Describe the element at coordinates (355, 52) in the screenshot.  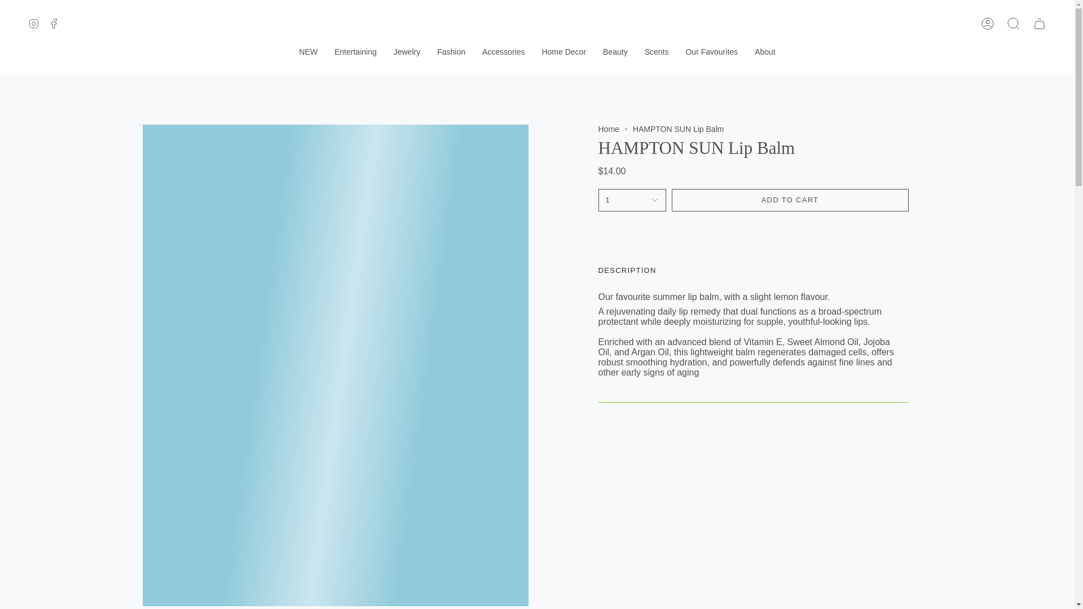
I see `Entertaining` at that location.